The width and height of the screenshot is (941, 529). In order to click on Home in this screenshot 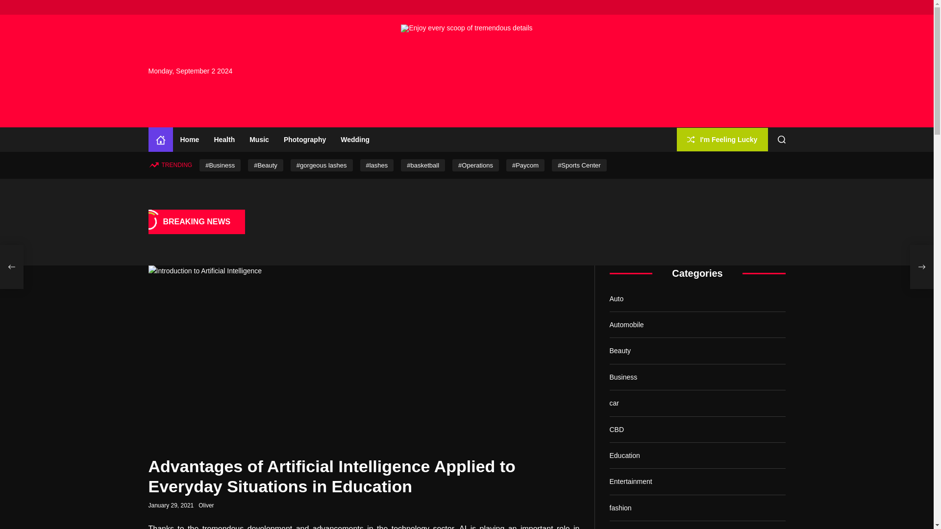, I will do `click(189, 139)`.